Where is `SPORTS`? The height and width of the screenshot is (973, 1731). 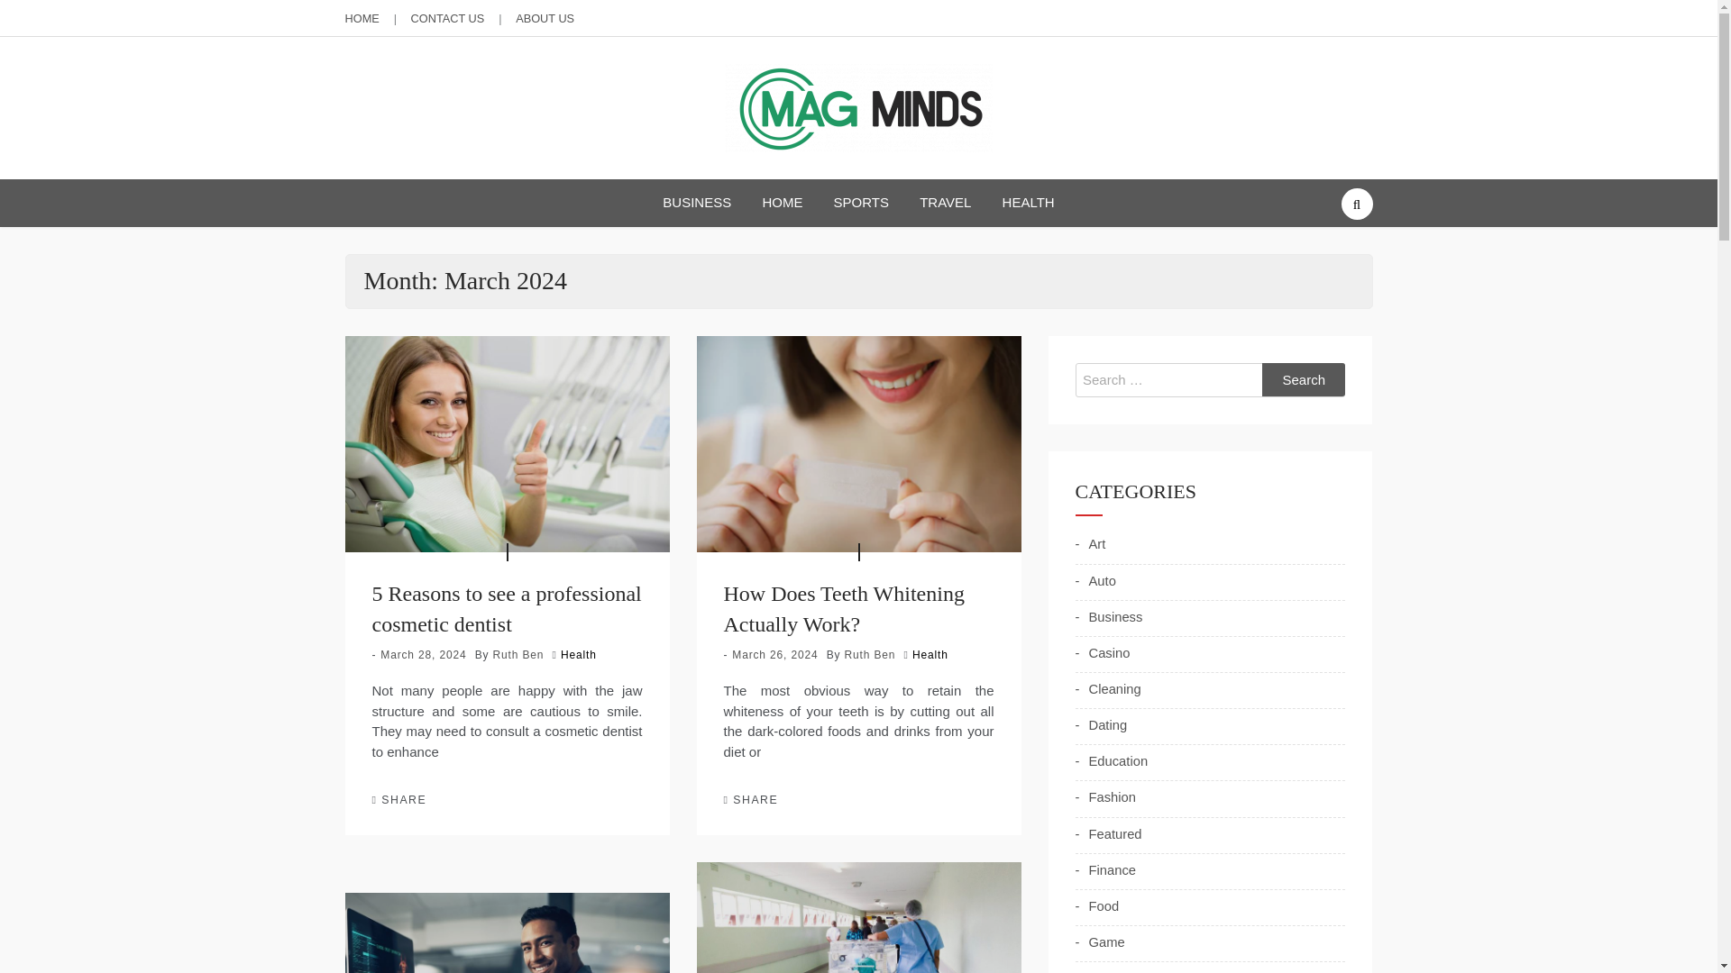
SPORTS is located at coordinates (862, 202).